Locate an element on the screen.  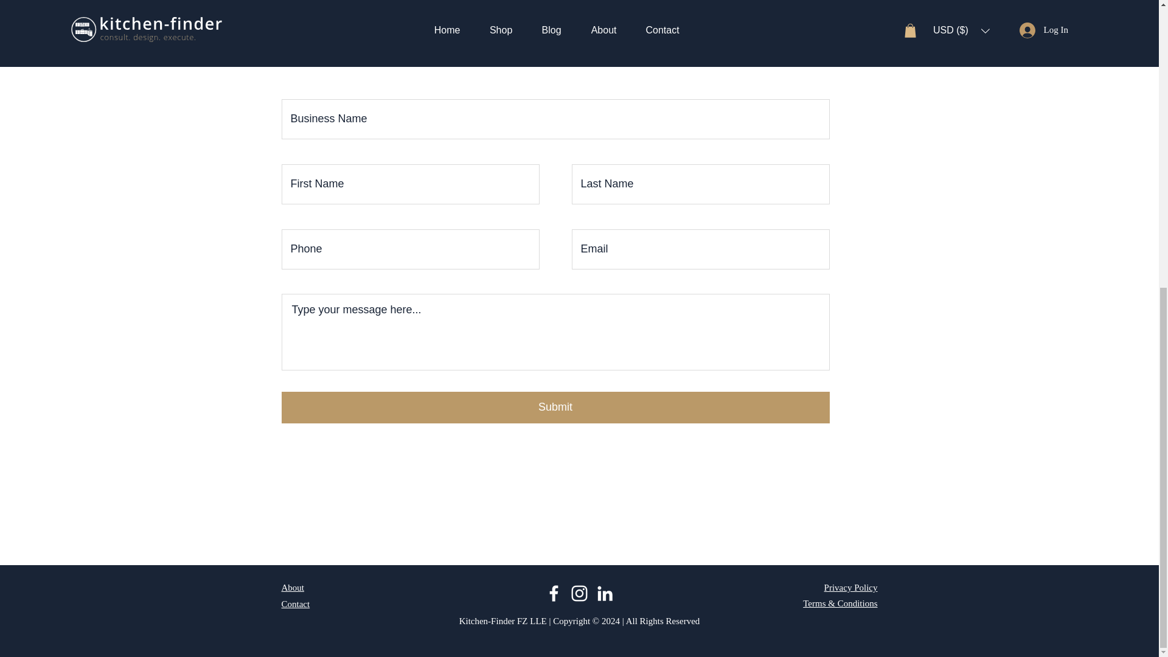
About is located at coordinates (292, 588).